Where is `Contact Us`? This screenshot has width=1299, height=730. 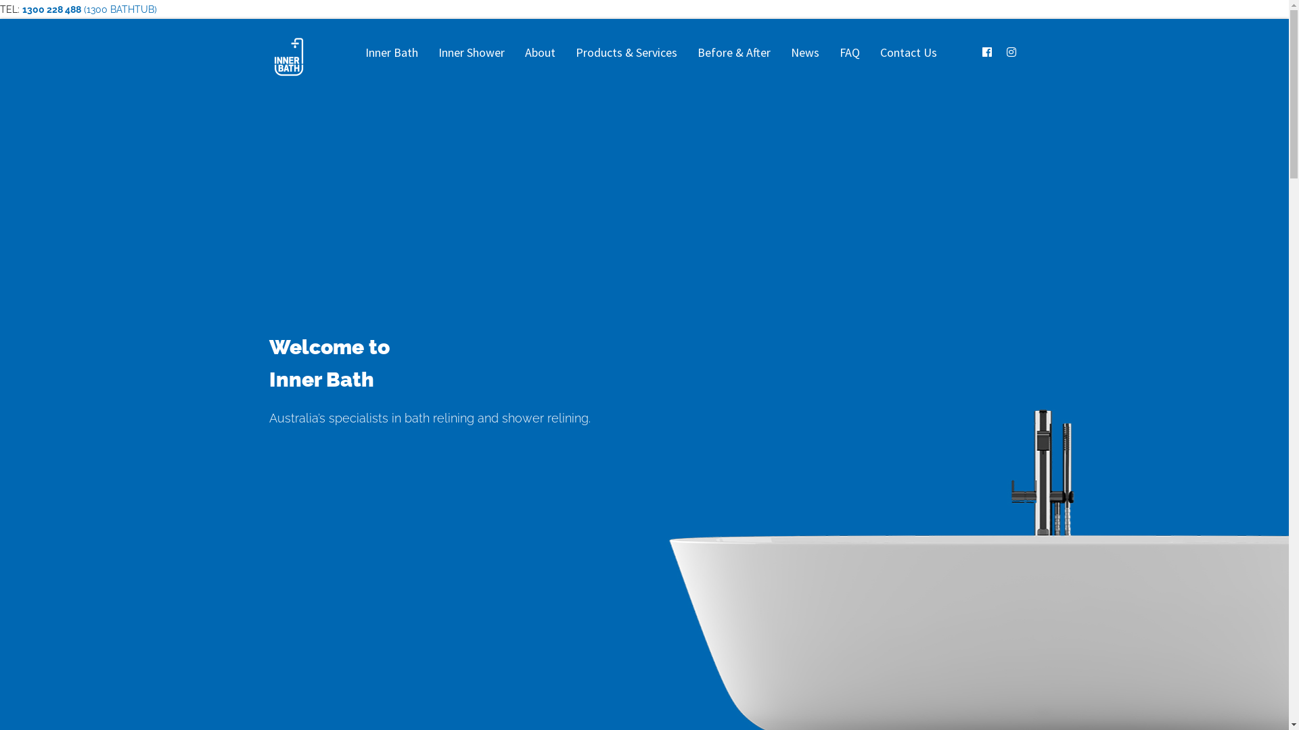 Contact Us is located at coordinates (909, 53).